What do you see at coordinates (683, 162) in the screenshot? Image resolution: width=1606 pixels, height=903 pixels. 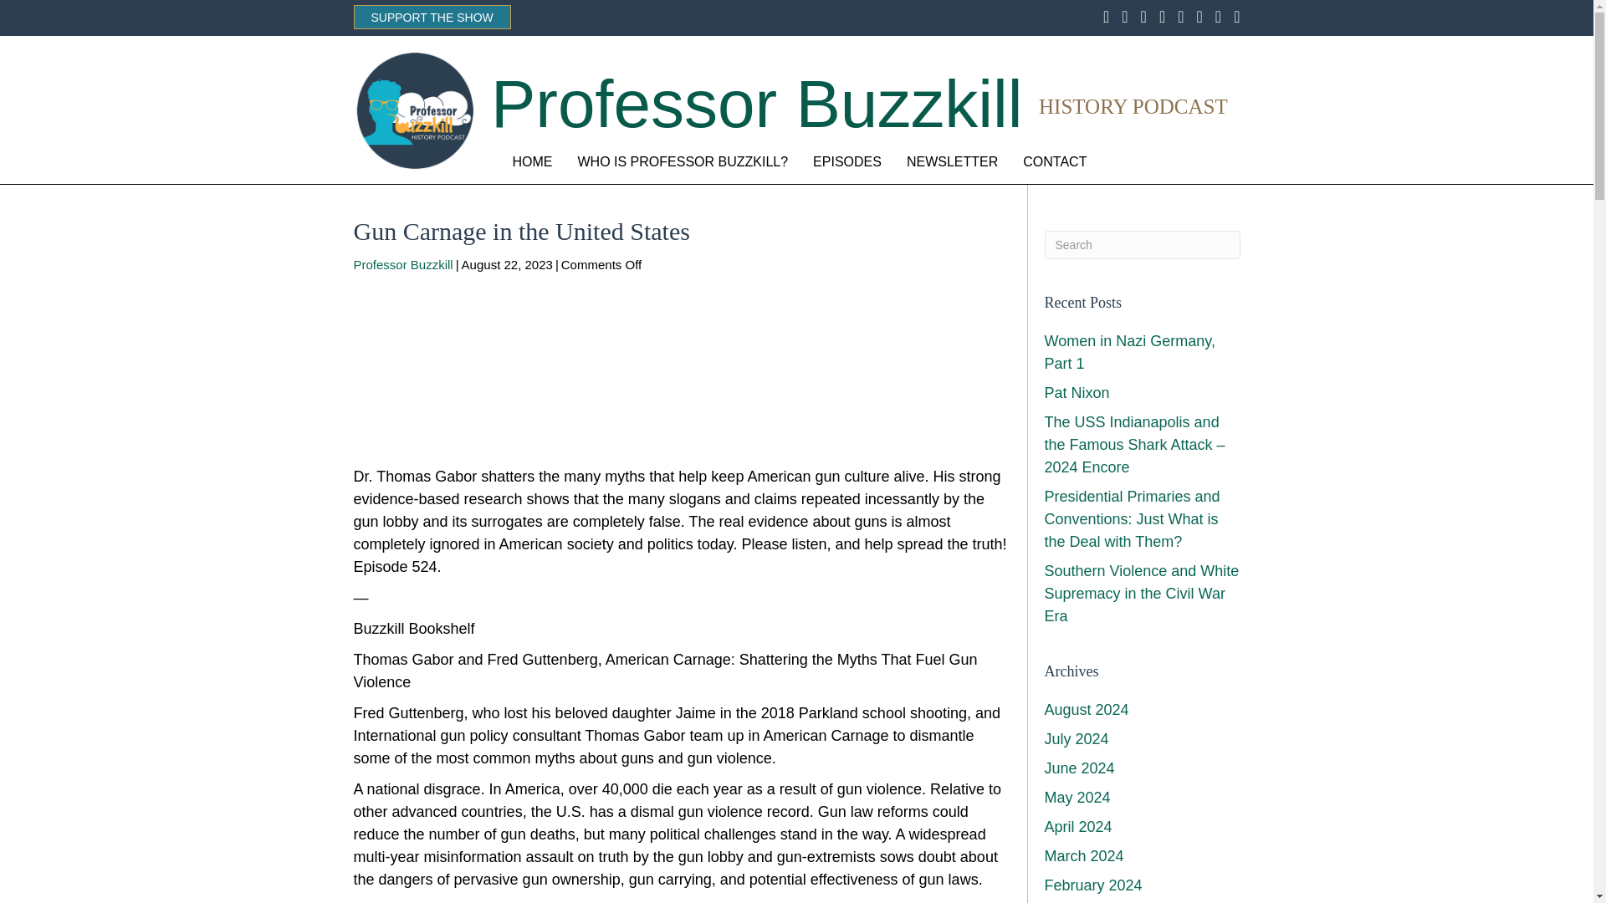 I see `WHO IS PROFESSOR BUZZKILL?` at bounding box center [683, 162].